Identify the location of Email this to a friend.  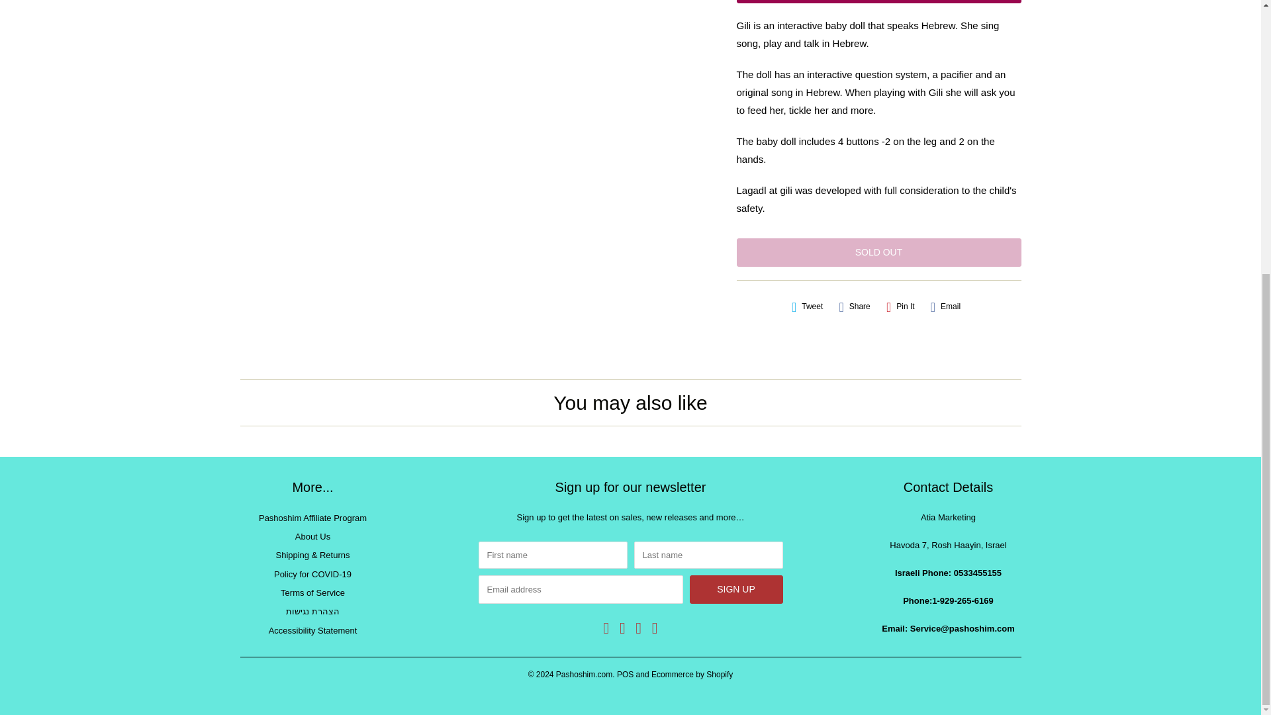
(945, 307).